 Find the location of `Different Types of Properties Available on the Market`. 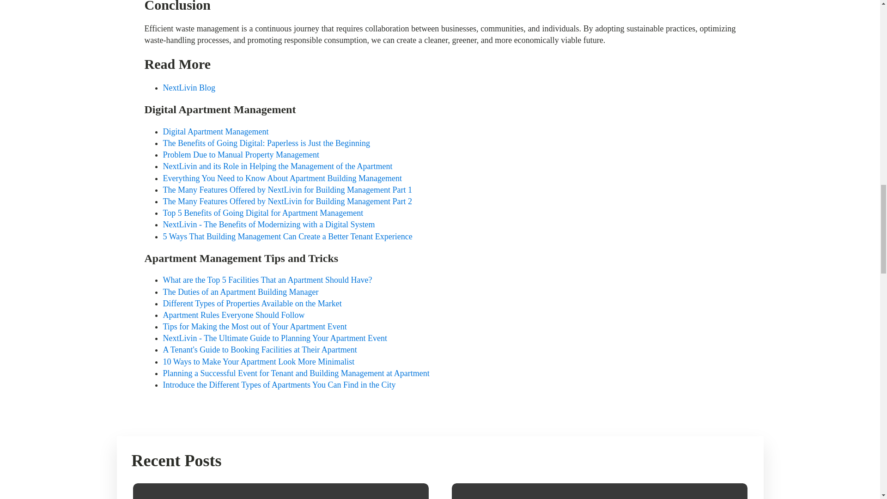

Different Types of Properties Available on the Market is located at coordinates (252, 303).